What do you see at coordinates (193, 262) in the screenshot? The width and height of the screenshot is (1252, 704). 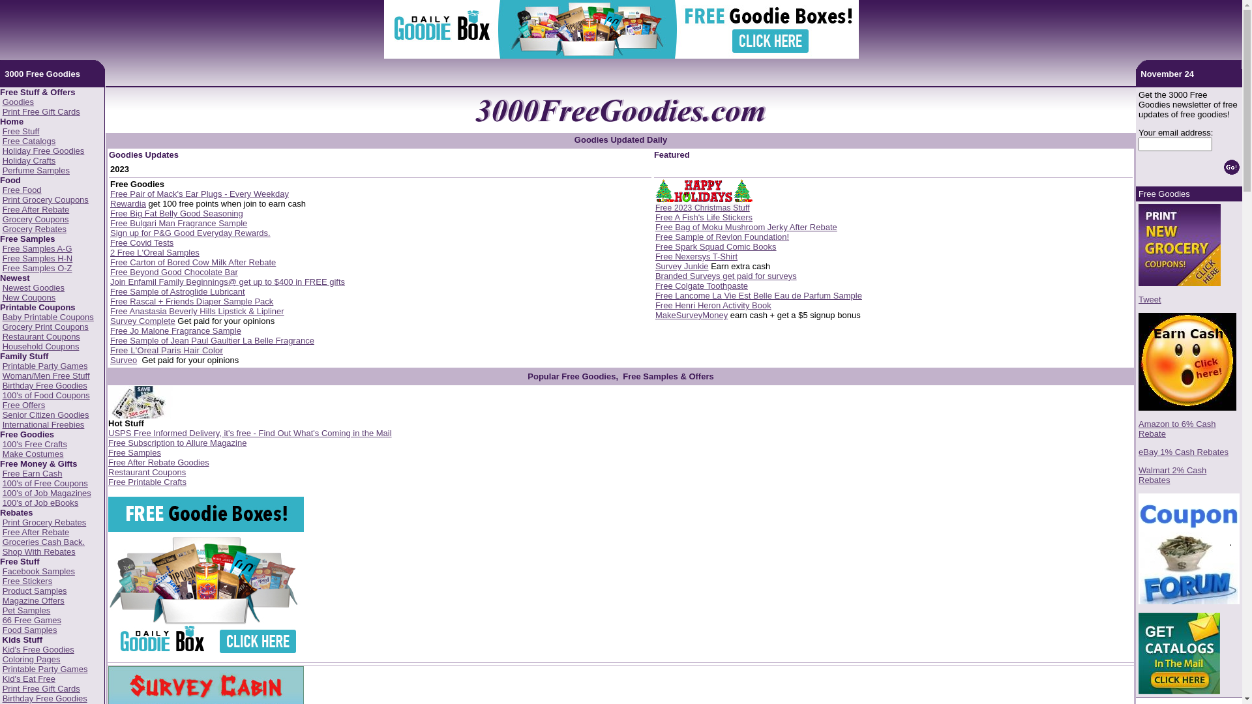 I see `Free Carton of Bored Cow Milk After Rebate` at bounding box center [193, 262].